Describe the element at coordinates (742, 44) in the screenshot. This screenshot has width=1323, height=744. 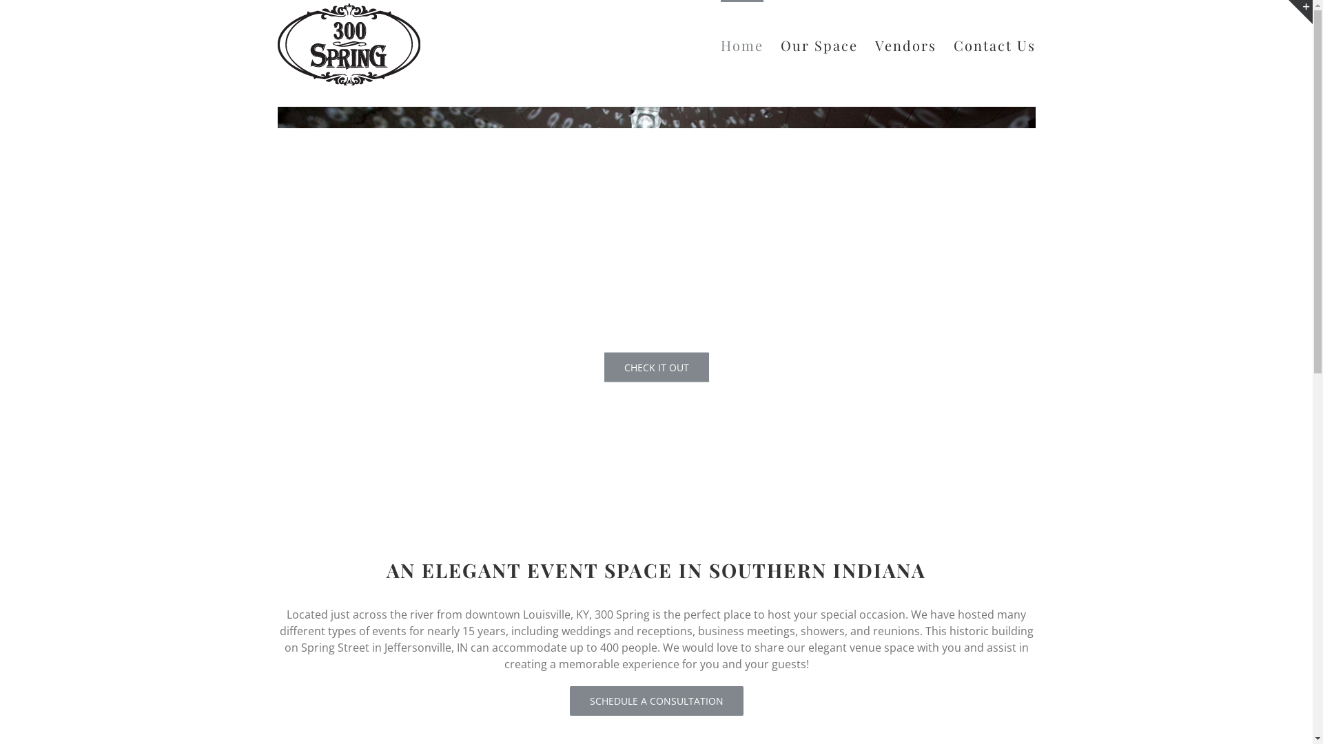
I see `Home` at that location.